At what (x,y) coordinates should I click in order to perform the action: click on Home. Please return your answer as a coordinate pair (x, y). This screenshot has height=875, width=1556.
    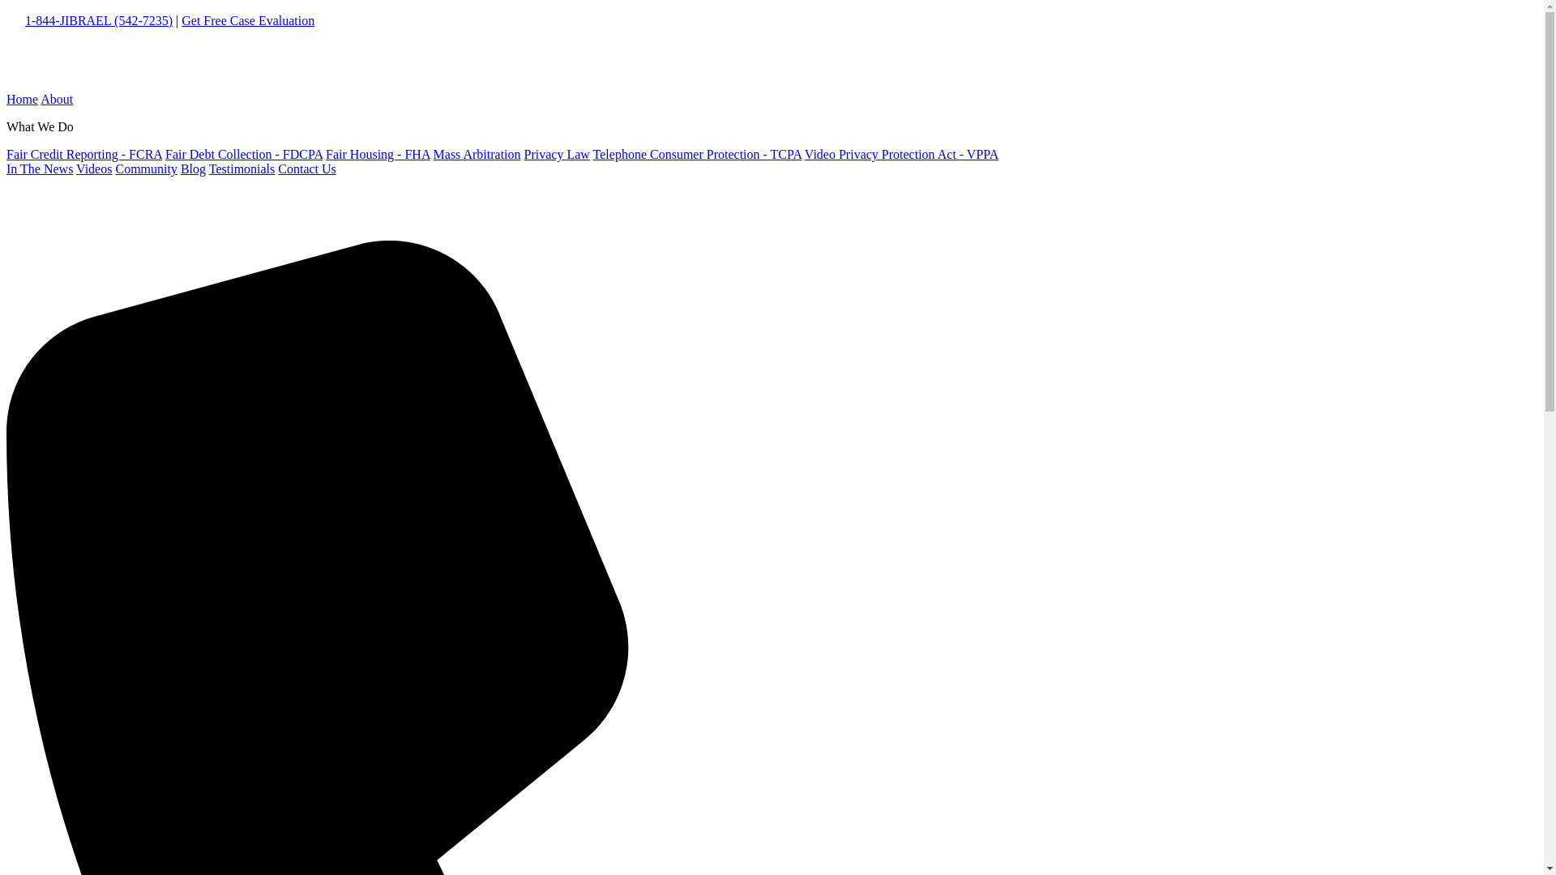
    Looking at the image, I should click on (21, 99).